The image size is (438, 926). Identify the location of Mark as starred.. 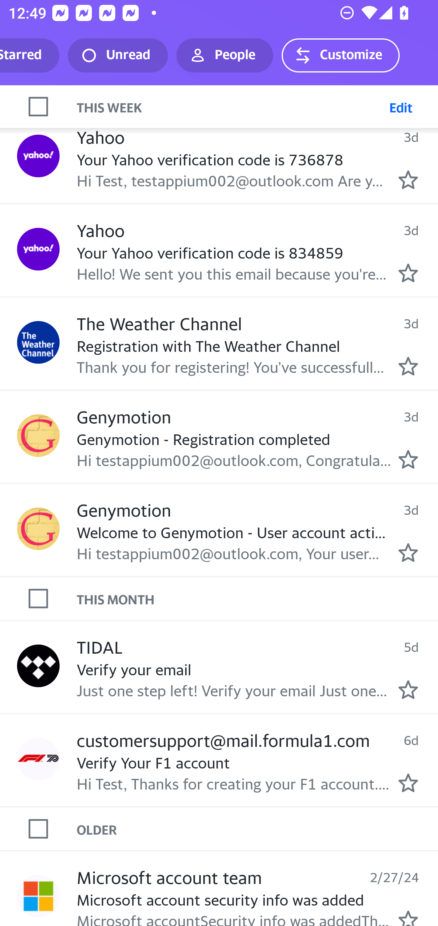
(408, 273).